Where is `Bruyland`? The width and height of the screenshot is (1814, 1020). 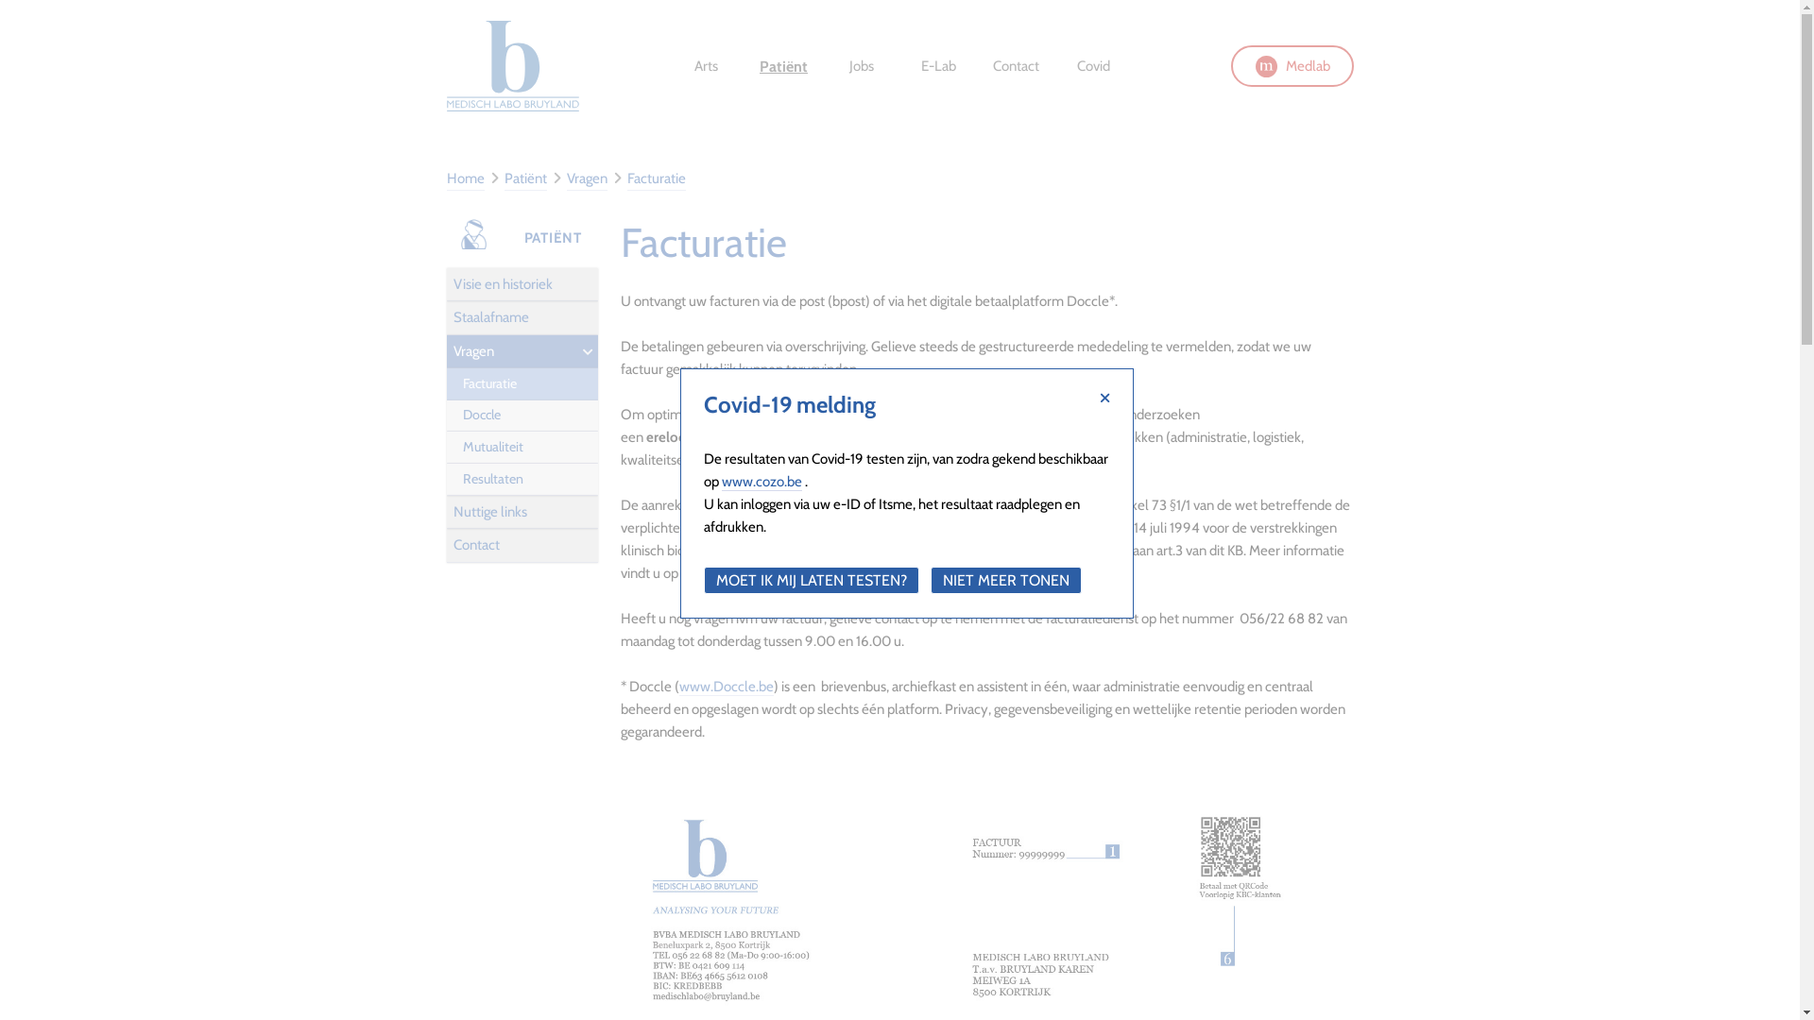 Bruyland is located at coordinates (512, 66).